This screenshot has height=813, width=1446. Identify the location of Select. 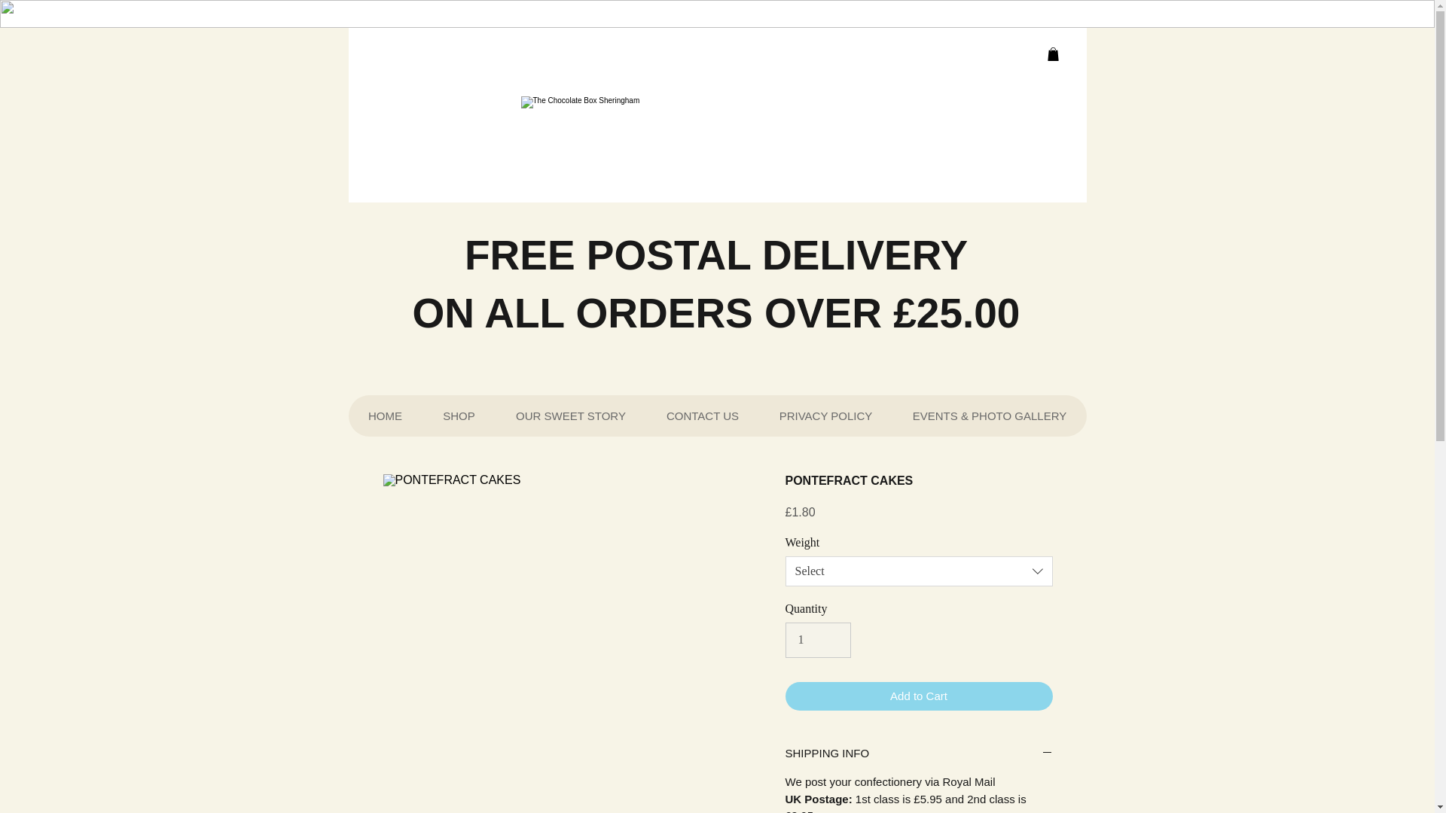
(919, 571).